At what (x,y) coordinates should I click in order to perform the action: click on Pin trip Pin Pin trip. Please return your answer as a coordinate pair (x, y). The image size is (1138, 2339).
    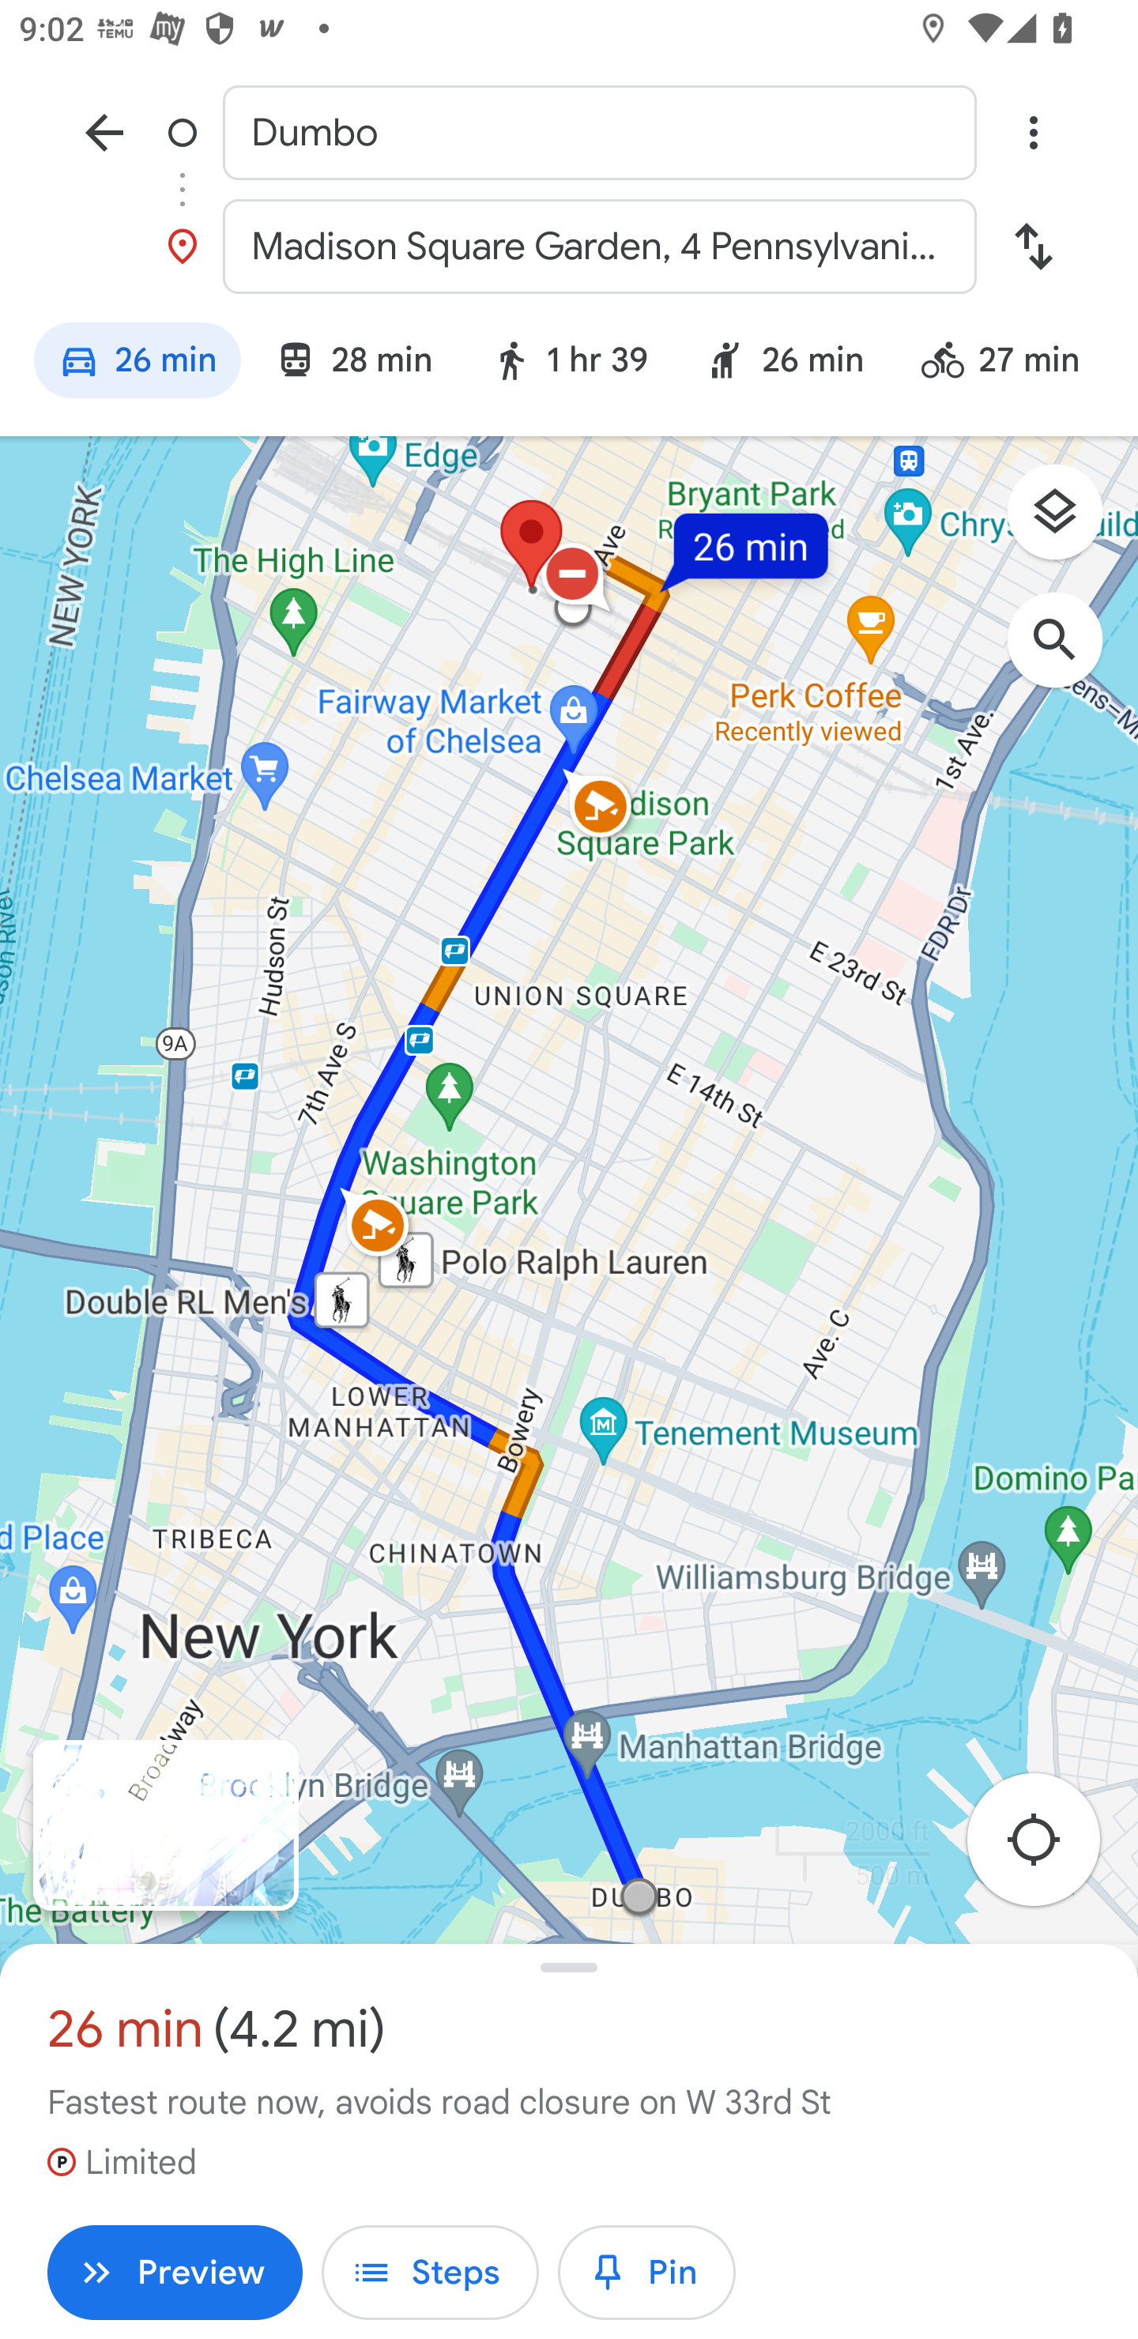
    Looking at the image, I should click on (646, 2273).